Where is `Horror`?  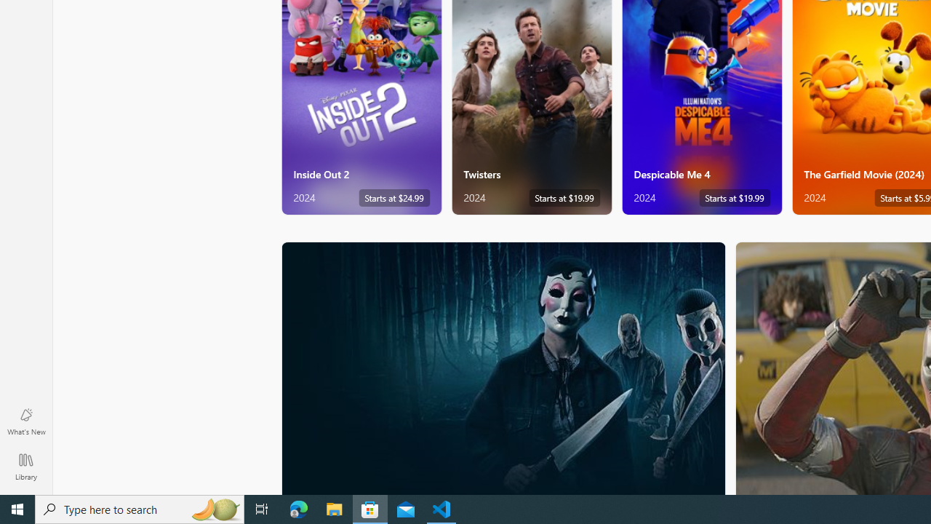
Horror is located at coordinates (503, 368).